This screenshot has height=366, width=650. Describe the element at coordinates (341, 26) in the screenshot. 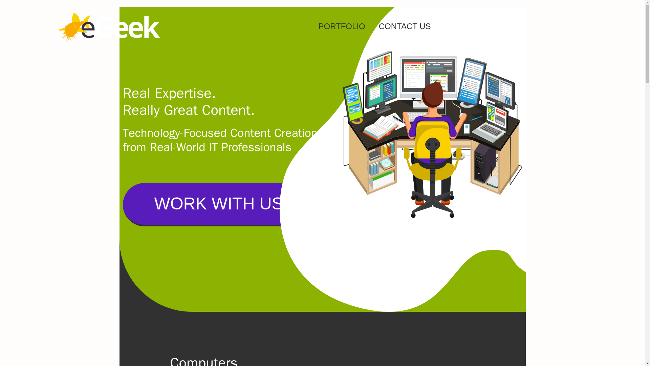

I see `PORTFOLIO` at that location.